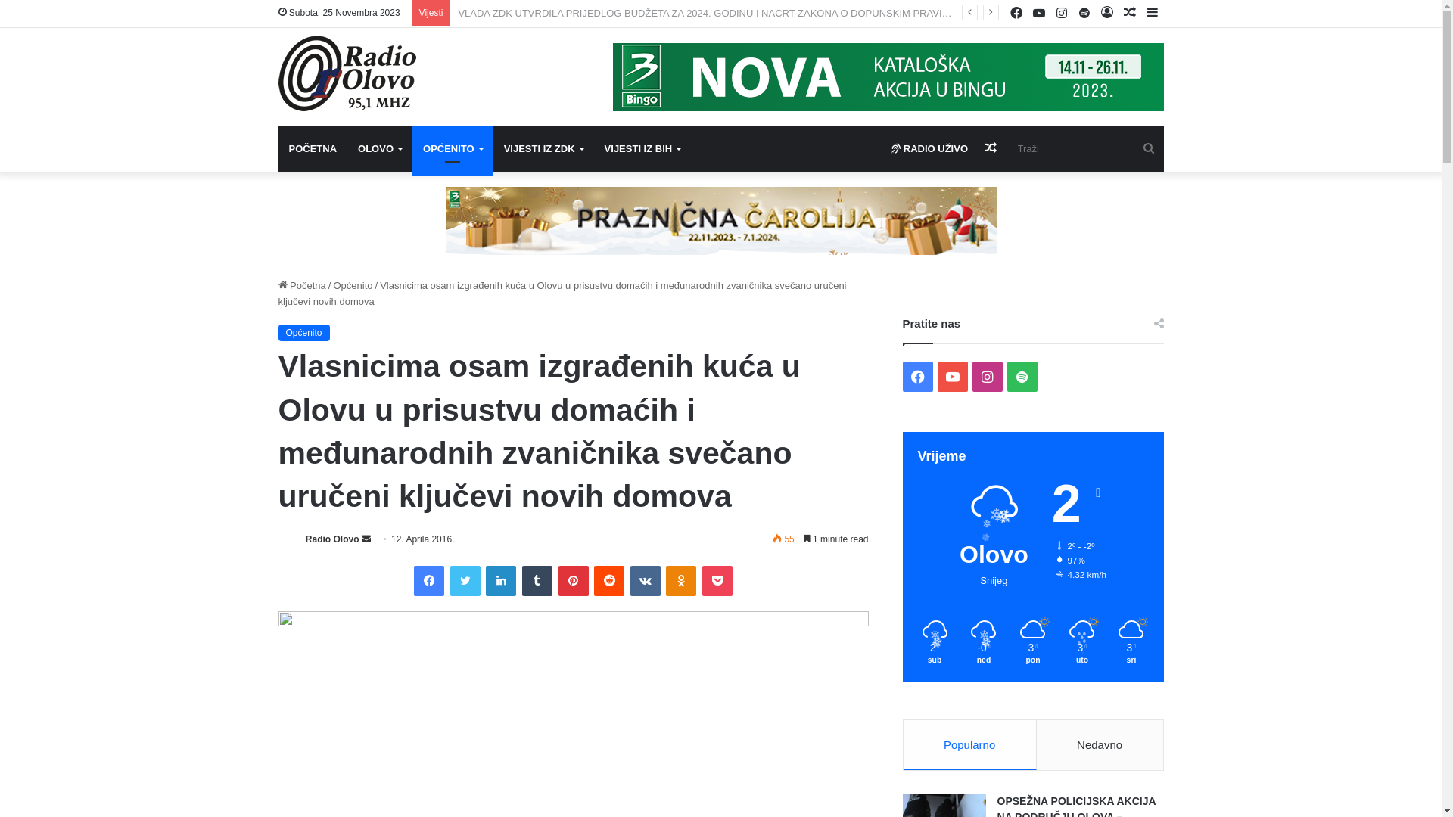 Image resolution: width=1453 pixels, height=817 pixels. I want to click on VIJESTI IZ BIH, so click(643, 149).